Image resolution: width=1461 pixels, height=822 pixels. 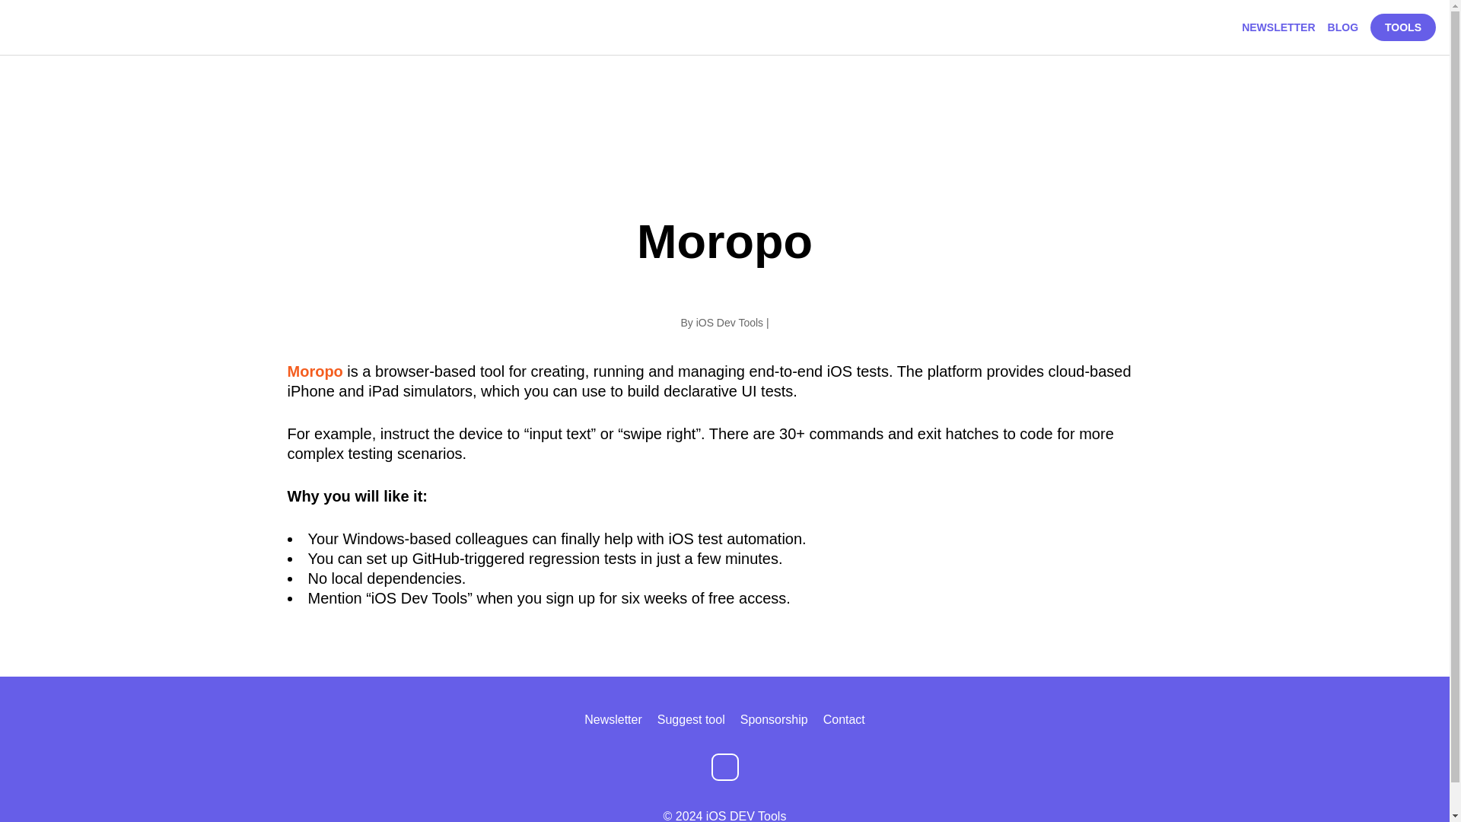 I want to click on TOOLS, so click(x=1403, y=27).